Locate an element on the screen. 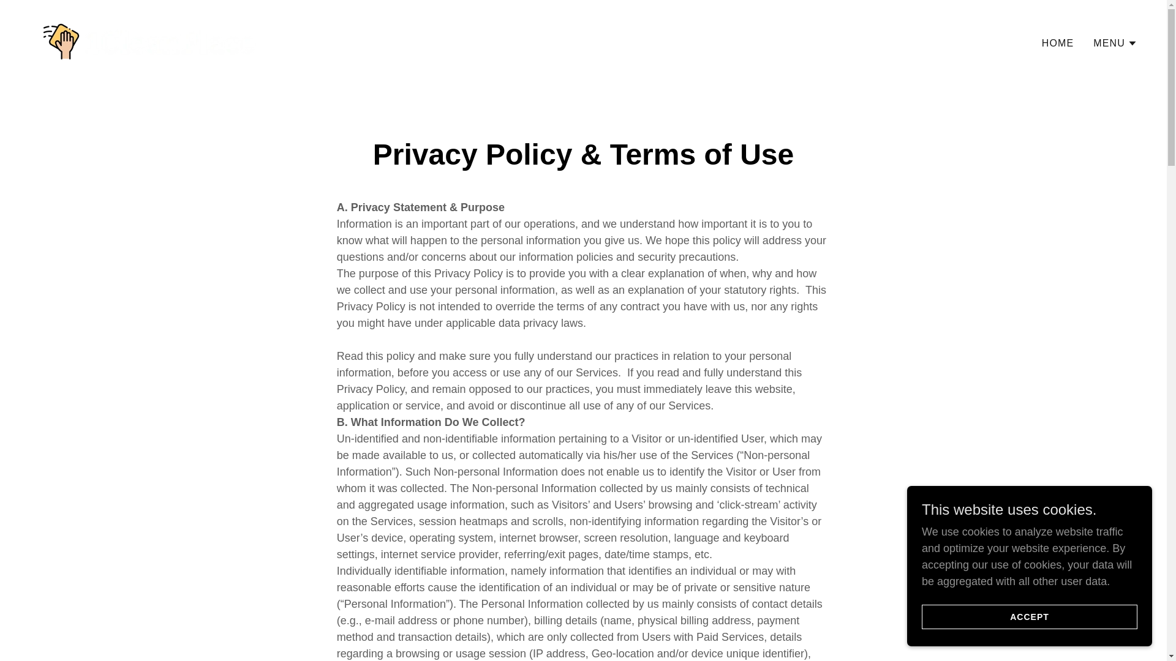  HOME is located at coordinates (1058, 43).